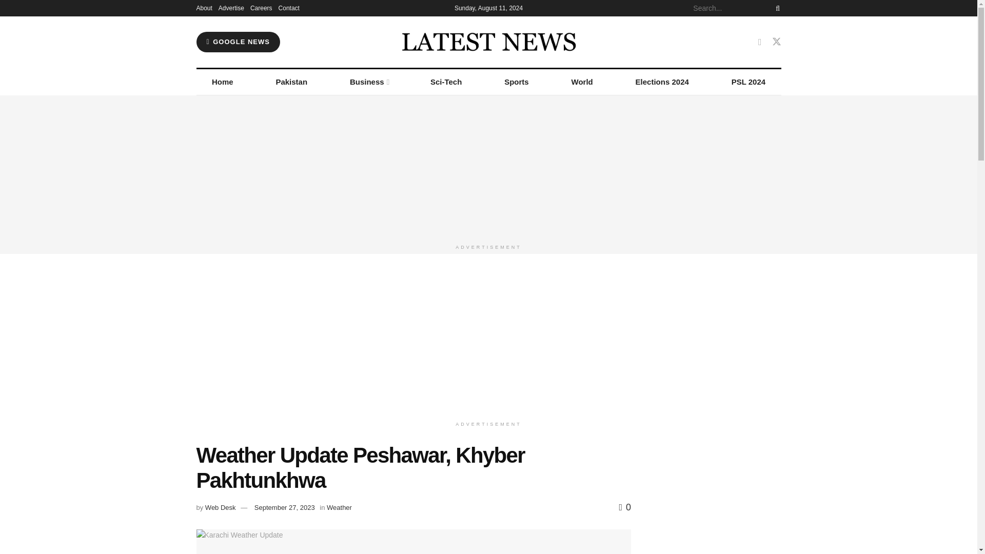  What do you see at coordinates (625, 507) in the screenshot?
I see `0` at bounding box center [625, 507].